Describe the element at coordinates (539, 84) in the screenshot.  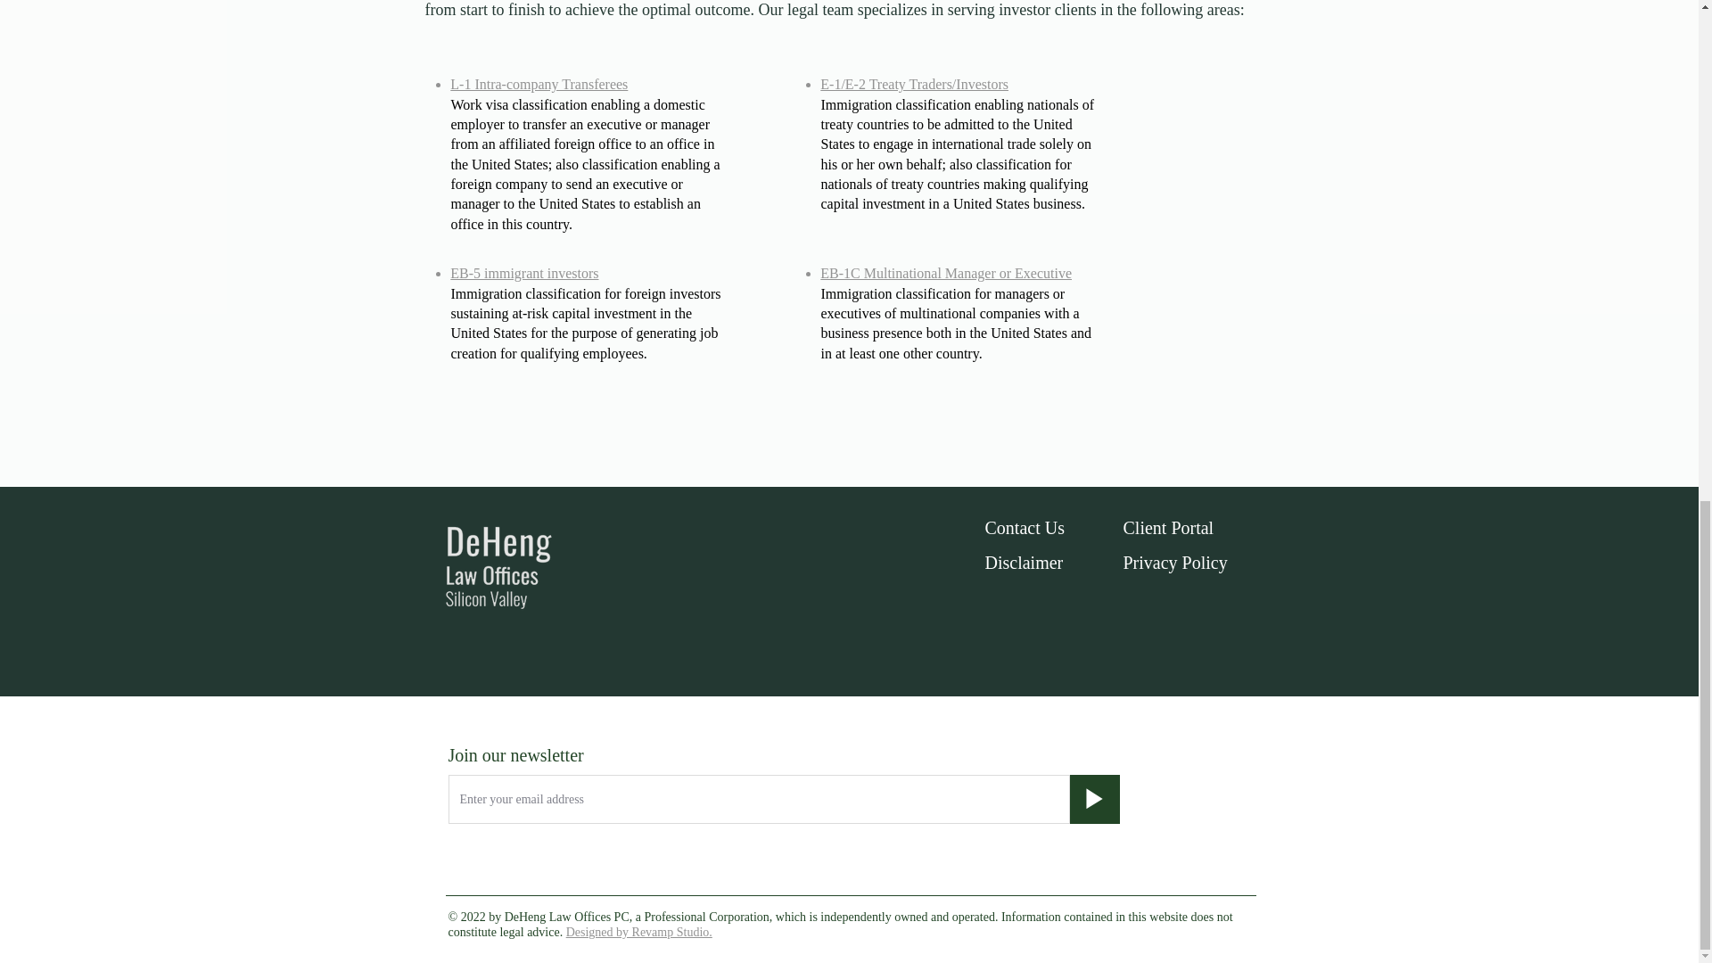
I see `L-1 Intra-company Transferees` at that location.